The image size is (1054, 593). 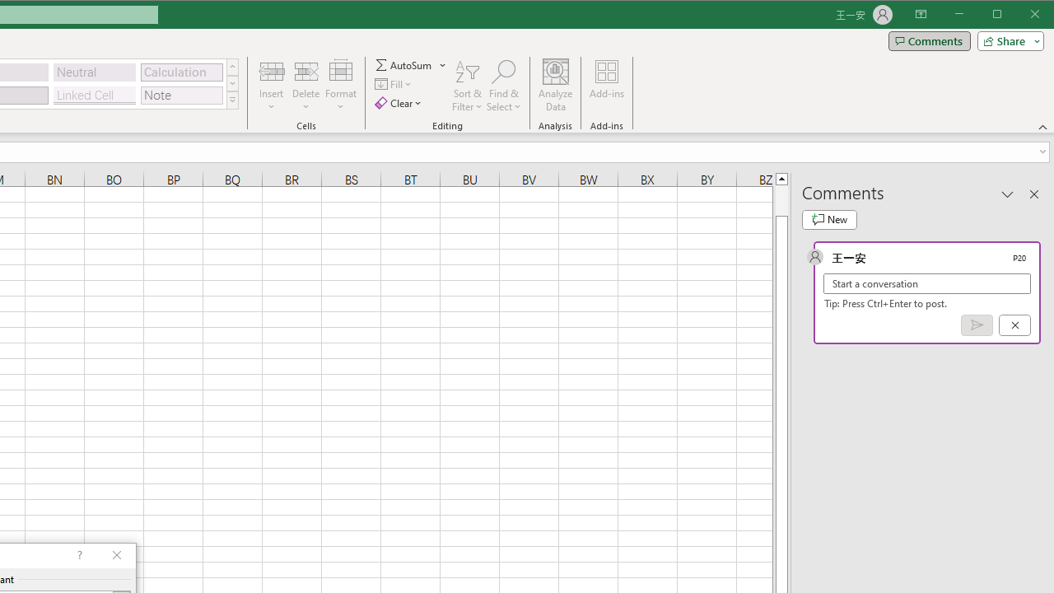 I want to click on Calculation, so click(x=181, y=72).